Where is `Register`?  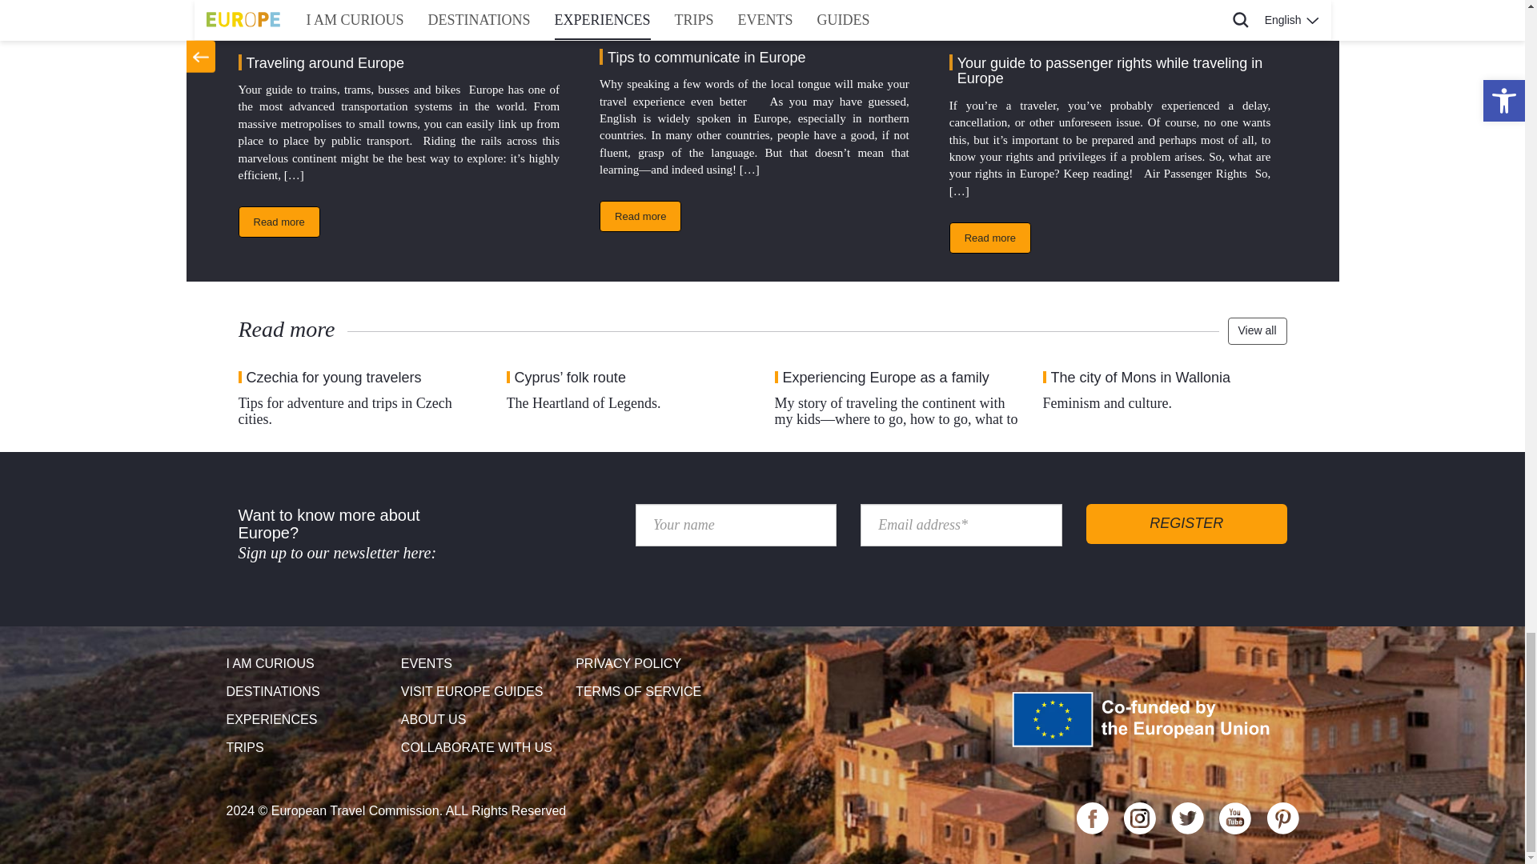 Register is located at coordinates (1186, 523).